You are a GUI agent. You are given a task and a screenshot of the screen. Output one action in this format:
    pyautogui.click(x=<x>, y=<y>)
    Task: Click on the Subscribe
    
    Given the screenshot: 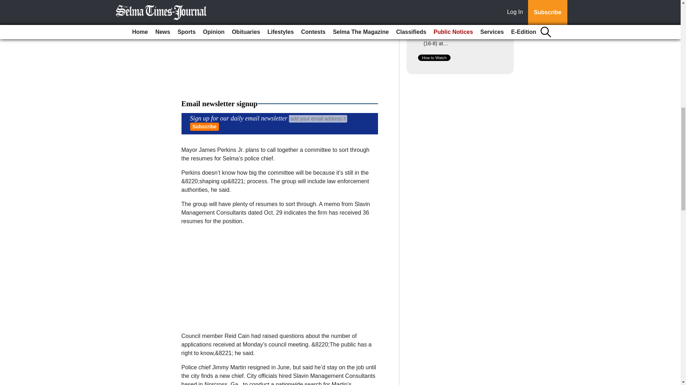 What is the action you would take?
    pyautogui.click(x=204, y=127)
    